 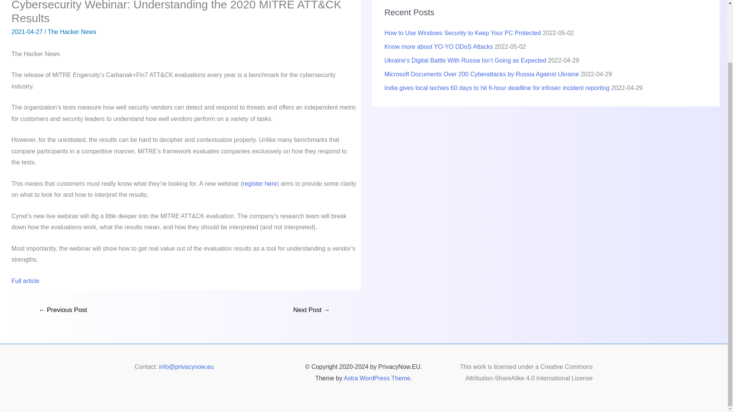 What do you see at coordinates (462, 33) in the screenshot?
I see `How to Use Windows Security to Keep Your PC Protected` at bounding box center [462, 33].